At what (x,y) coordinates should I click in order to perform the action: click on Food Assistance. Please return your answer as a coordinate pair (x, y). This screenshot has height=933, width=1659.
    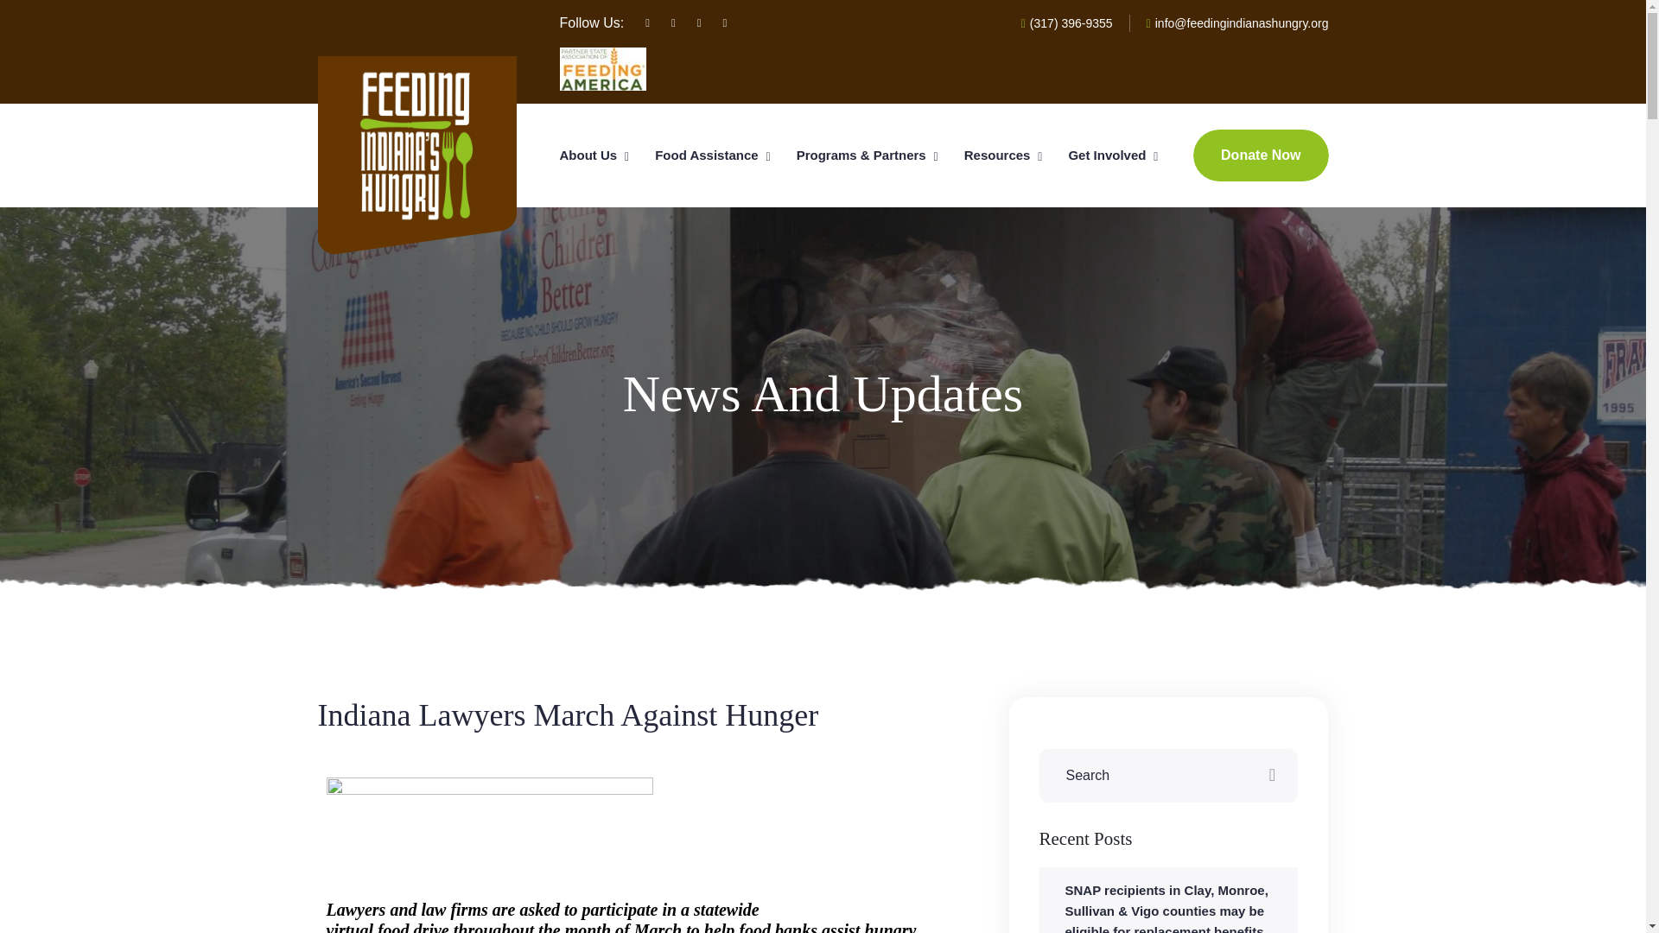
    Looking at the image, I should click on (707, 155).